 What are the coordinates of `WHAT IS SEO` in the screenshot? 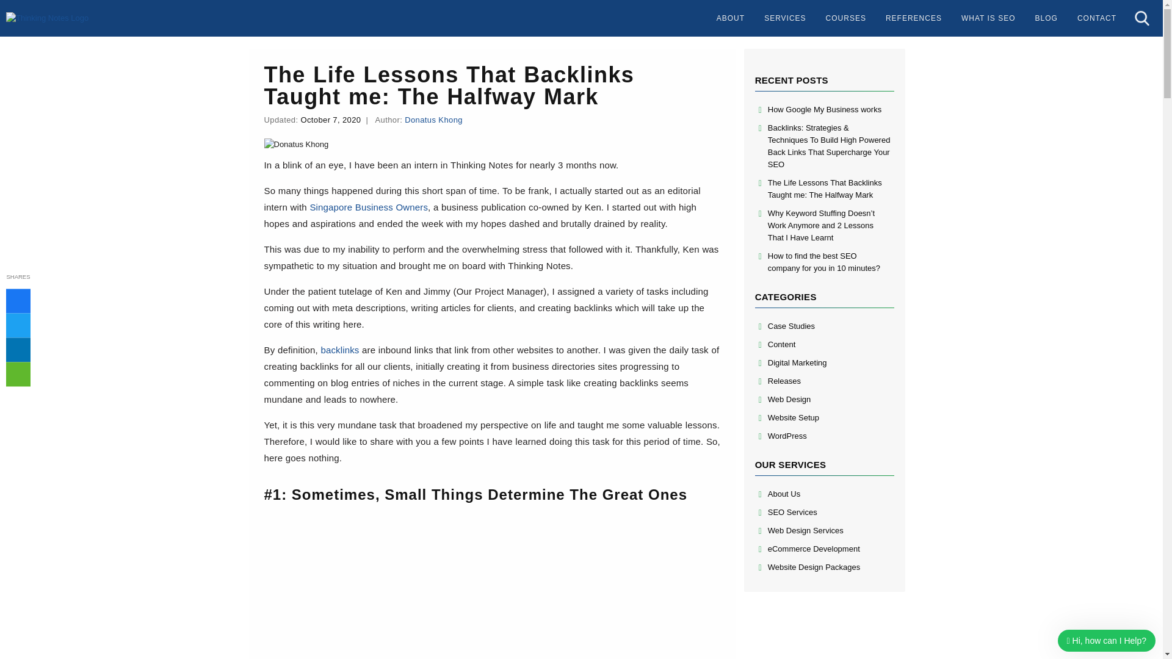 It's located at (988, 18).